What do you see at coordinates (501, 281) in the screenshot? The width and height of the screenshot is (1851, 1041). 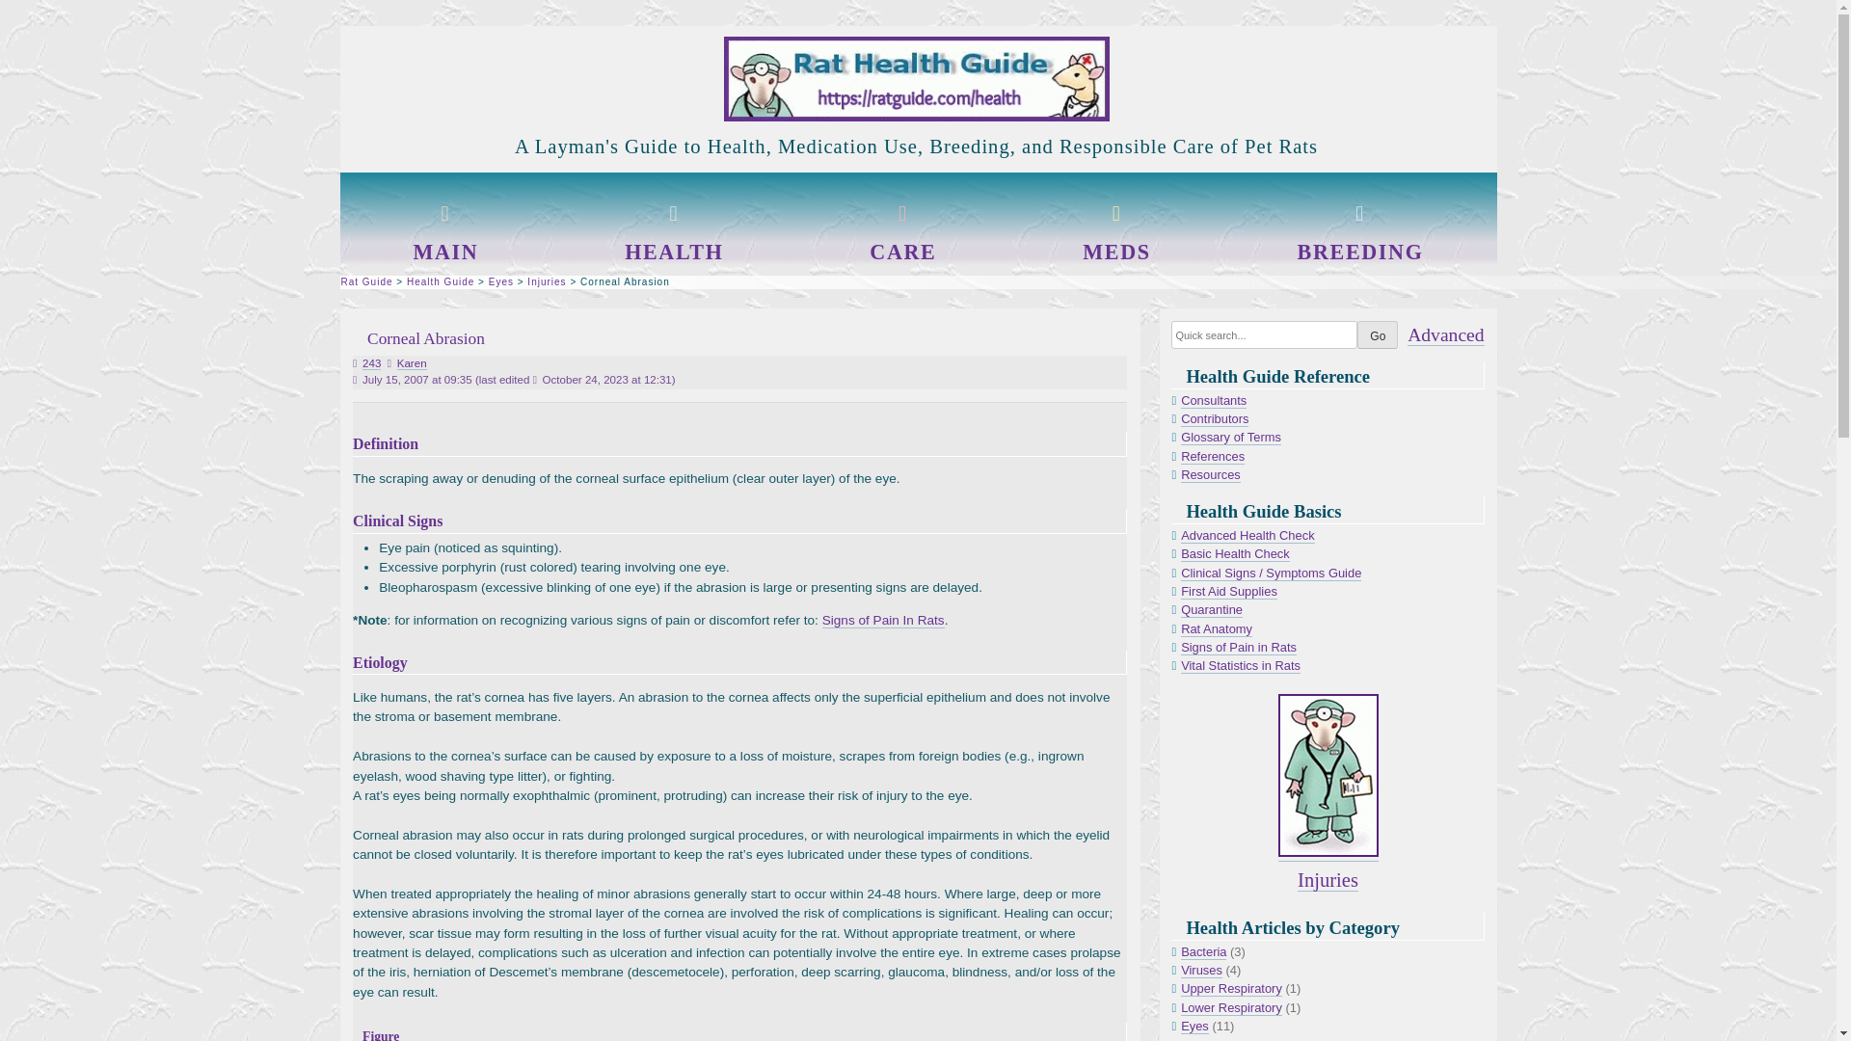 I see `Go to the Eyes category archives.` at bounding box center [501, 281].